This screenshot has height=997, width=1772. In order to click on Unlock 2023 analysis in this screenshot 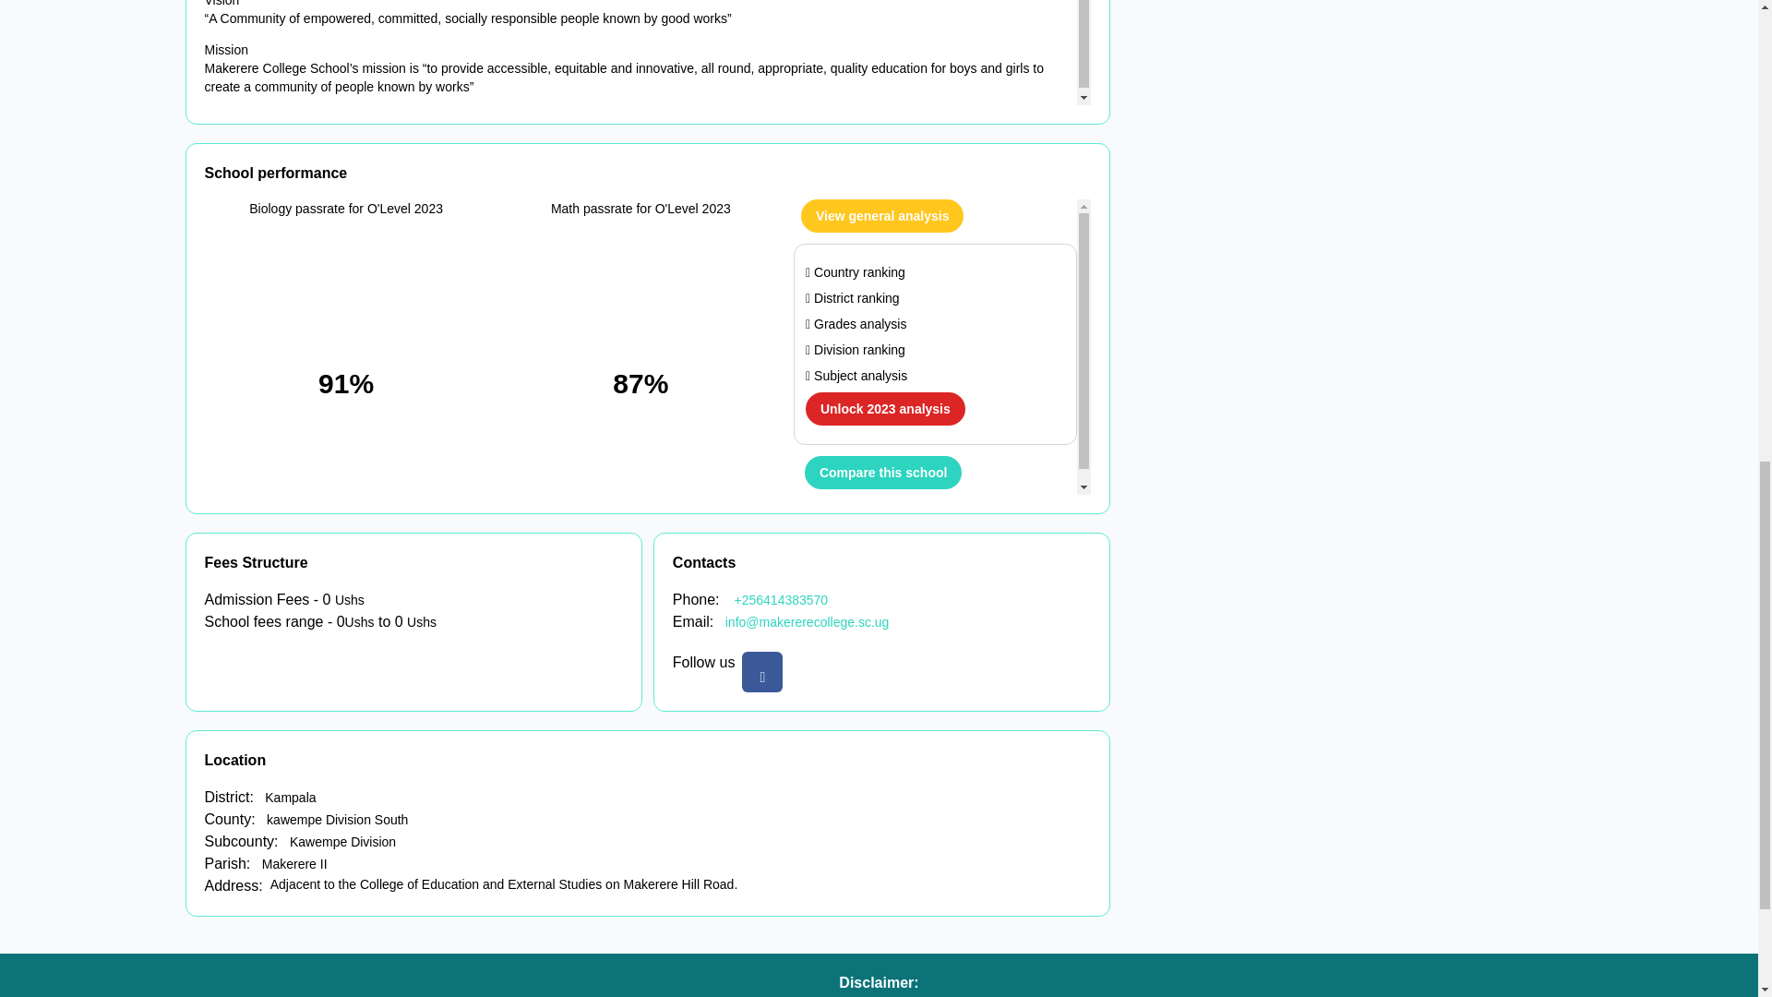, I will do `click(884, 409)`.